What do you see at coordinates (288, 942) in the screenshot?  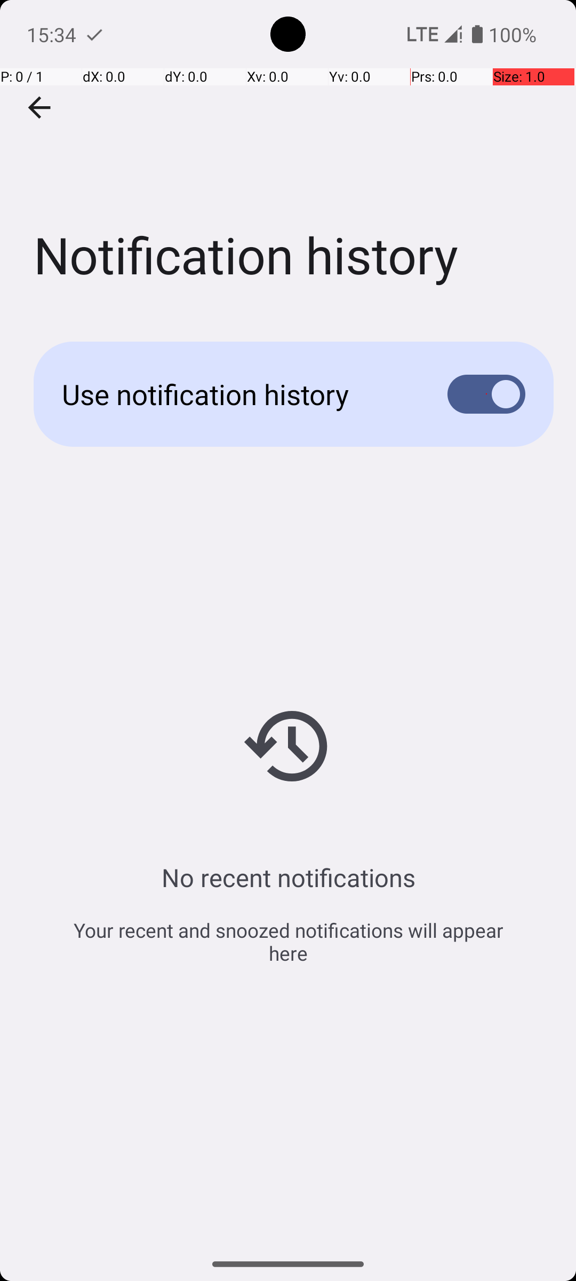 I see `Your recent and snoozed notifications will appear here` at bounding box center [288, 942].